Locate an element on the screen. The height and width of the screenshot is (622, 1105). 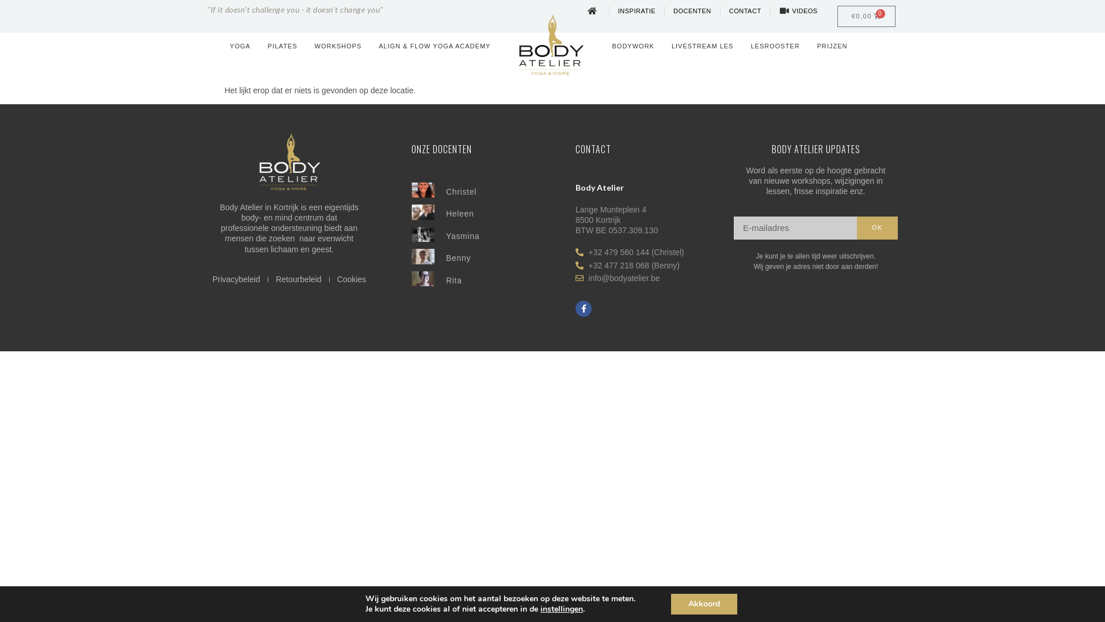
Heleen is located at coordinates (460, 214).